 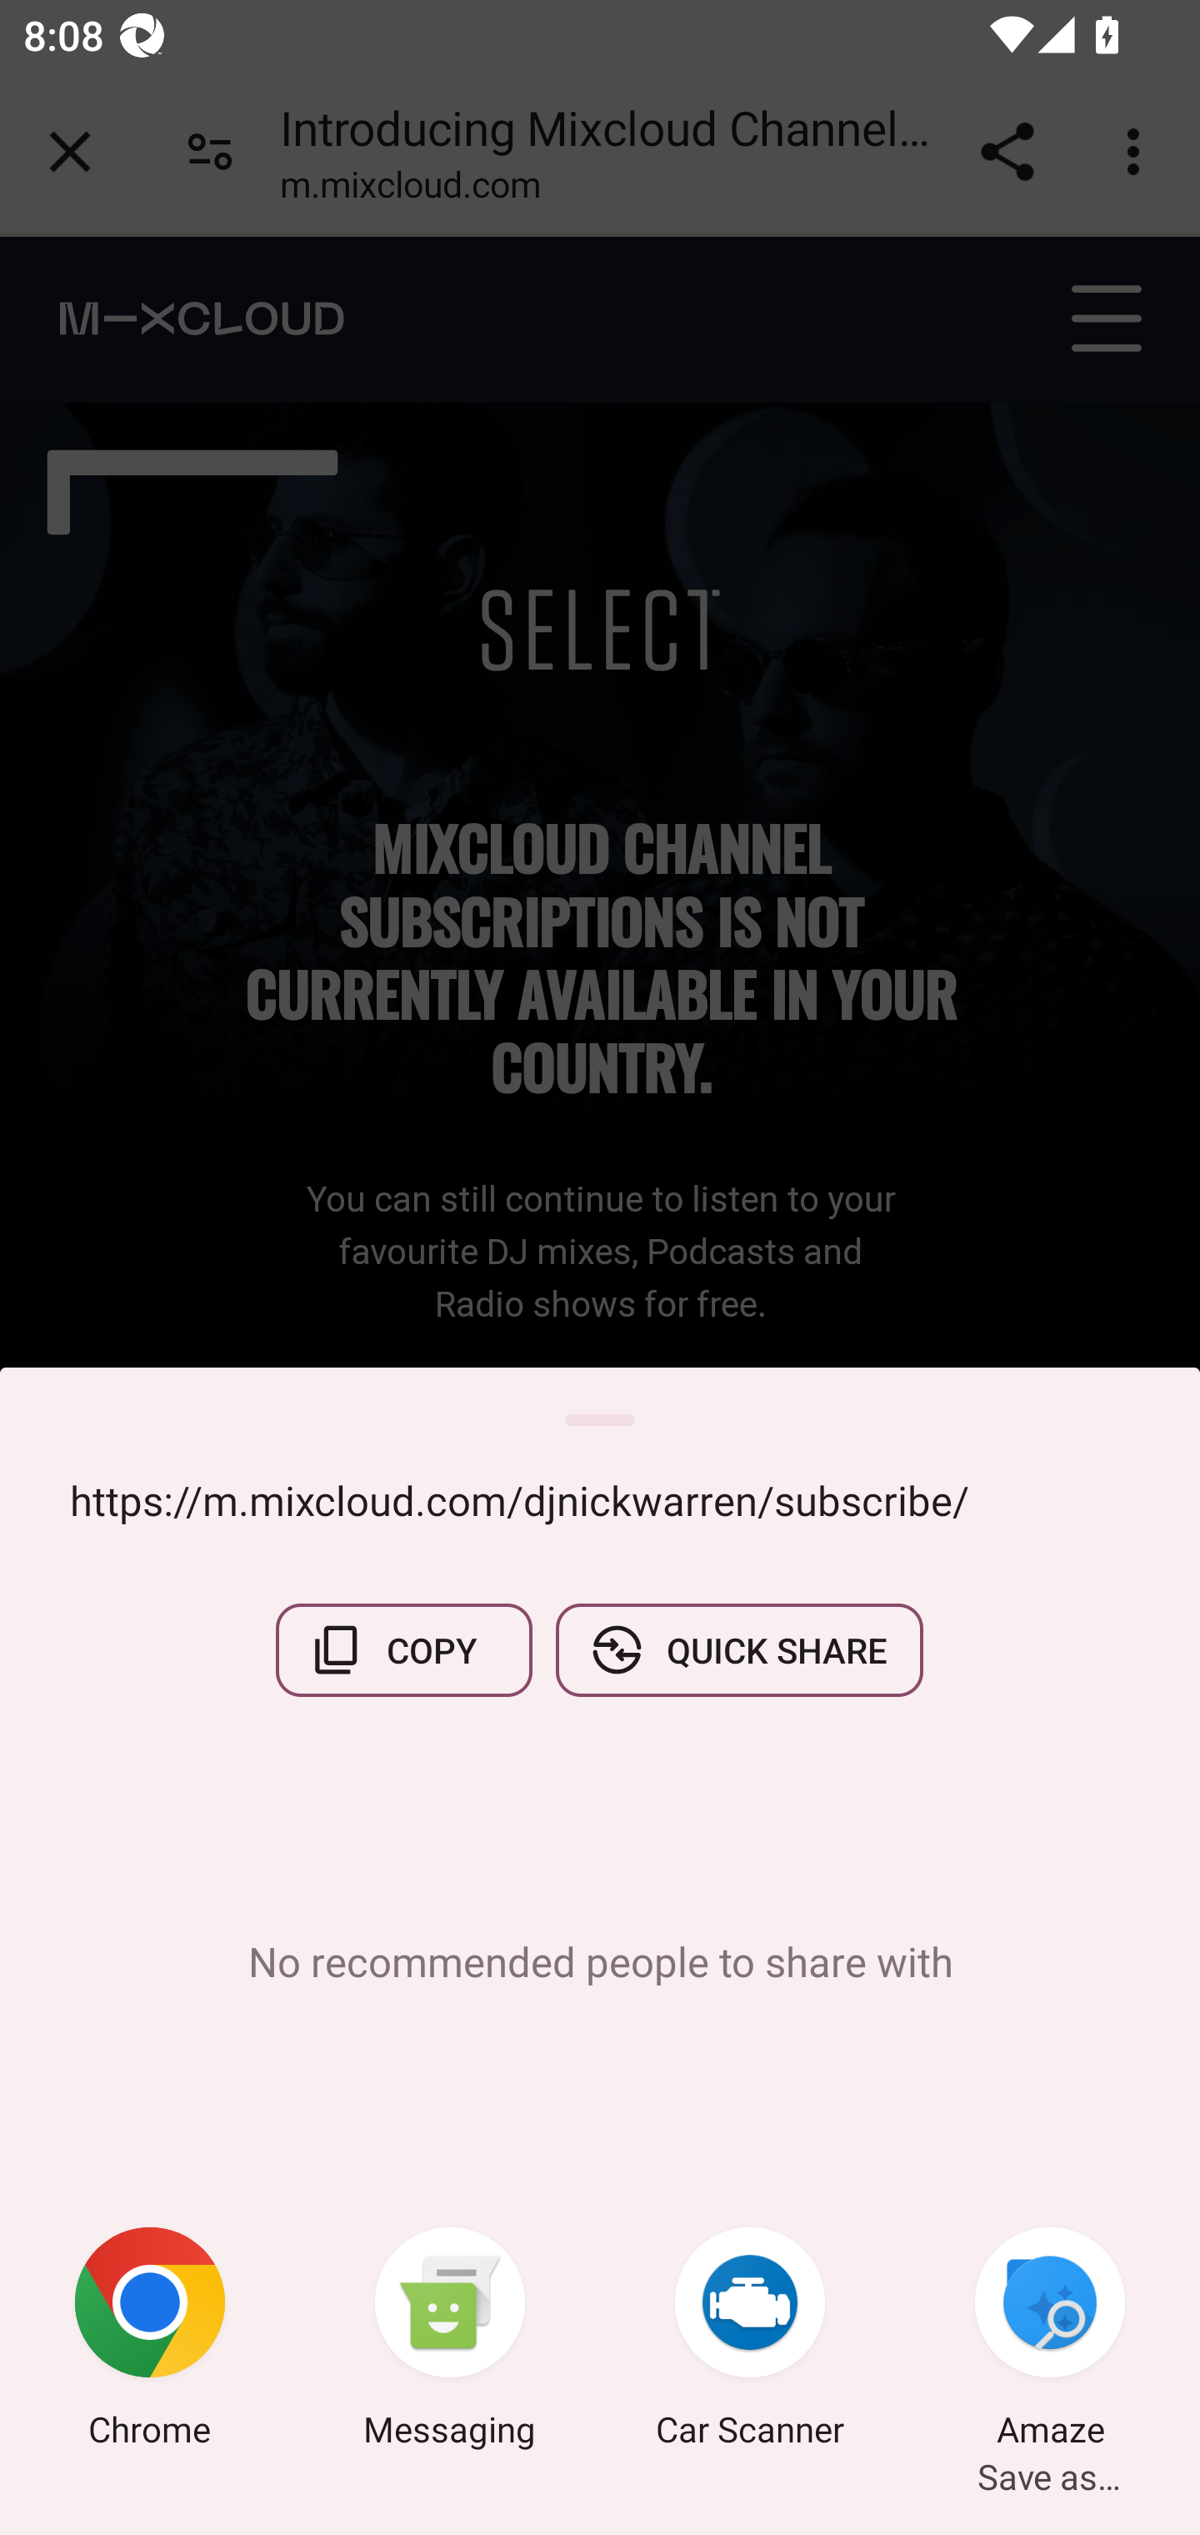 I want to click on QUICK SHARE, so click(x=738, y=1649).